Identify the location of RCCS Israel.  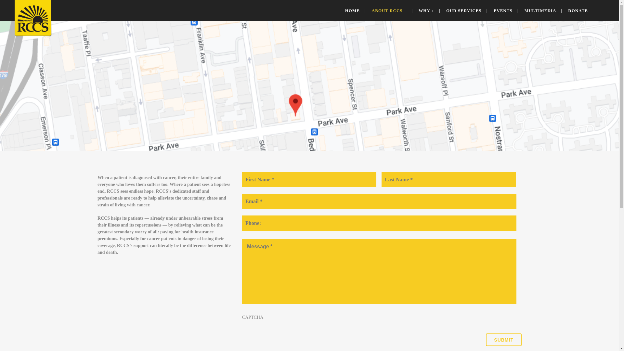
(142, 299).